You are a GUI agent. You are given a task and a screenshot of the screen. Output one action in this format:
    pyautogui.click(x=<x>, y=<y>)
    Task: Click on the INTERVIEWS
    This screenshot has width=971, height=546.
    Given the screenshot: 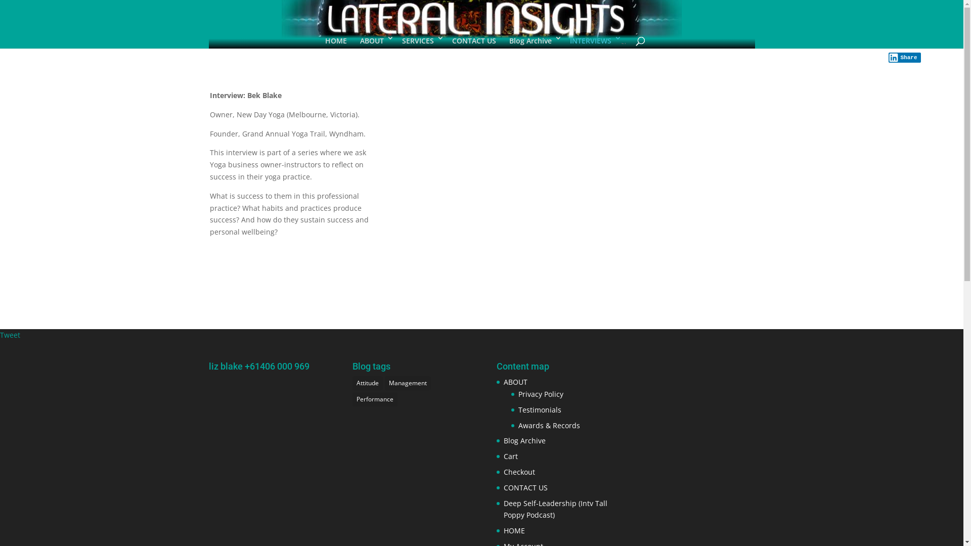 What is the action you would take?
    pyautogui.click(x=593, y=41)
    